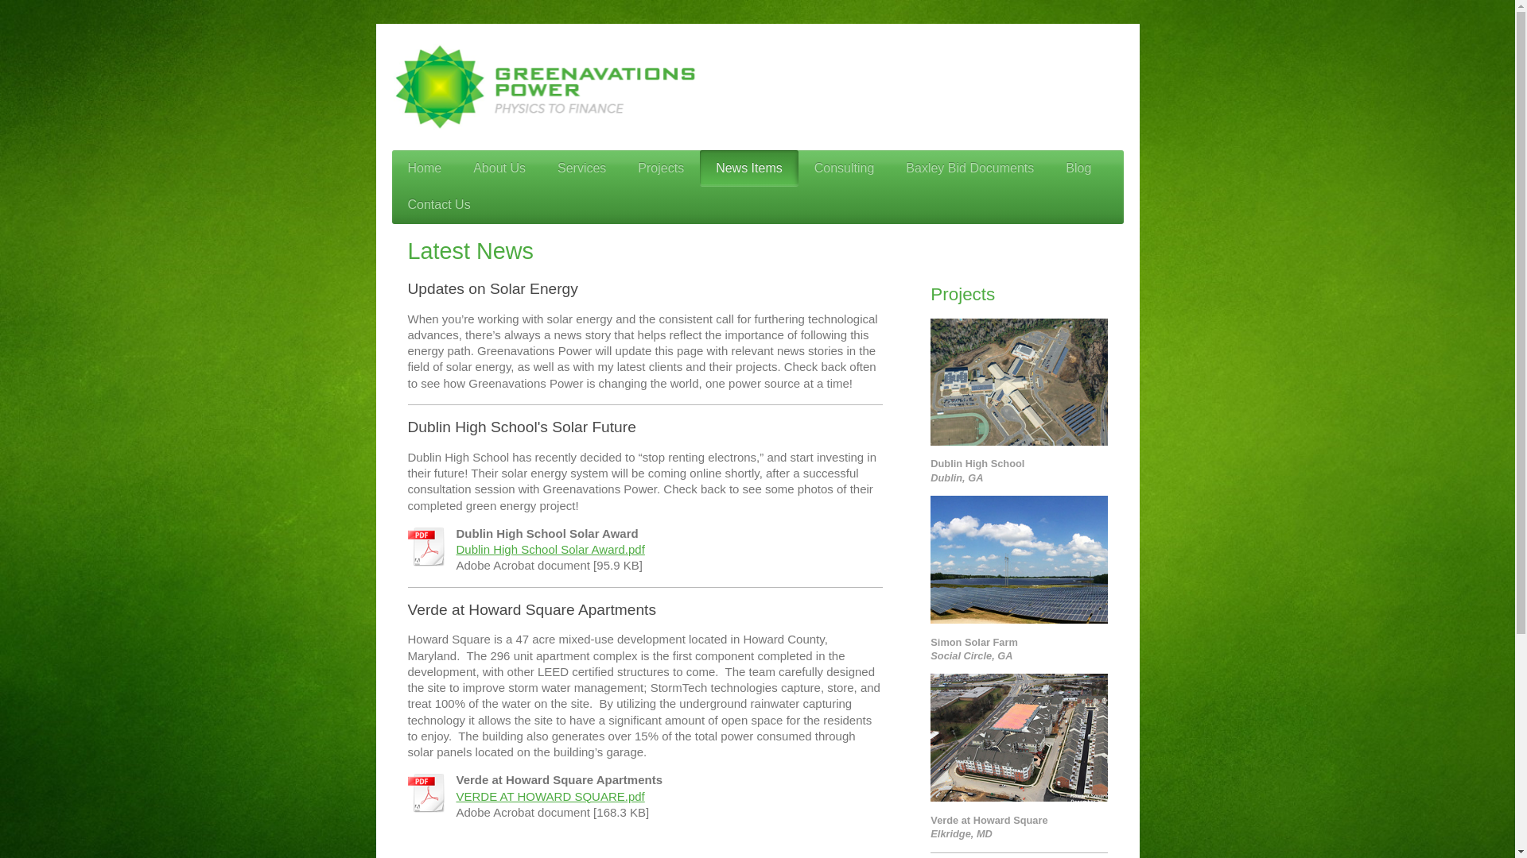 Image resolution: width=1527 pixels, height=858 pixels. What do you see at coordinates (437, 205) in the screenshot?
I see `Contact Us` at bounding box center [437, 205].